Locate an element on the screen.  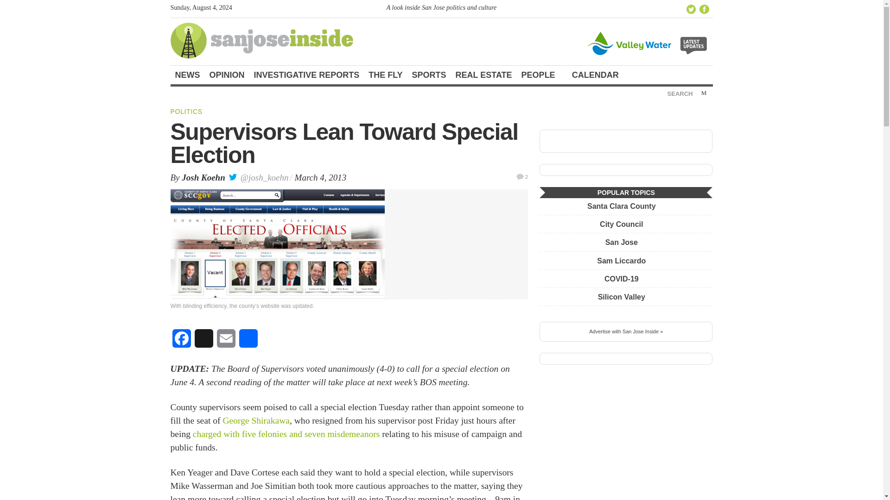
2 comments is located at coordinates (522, 176).